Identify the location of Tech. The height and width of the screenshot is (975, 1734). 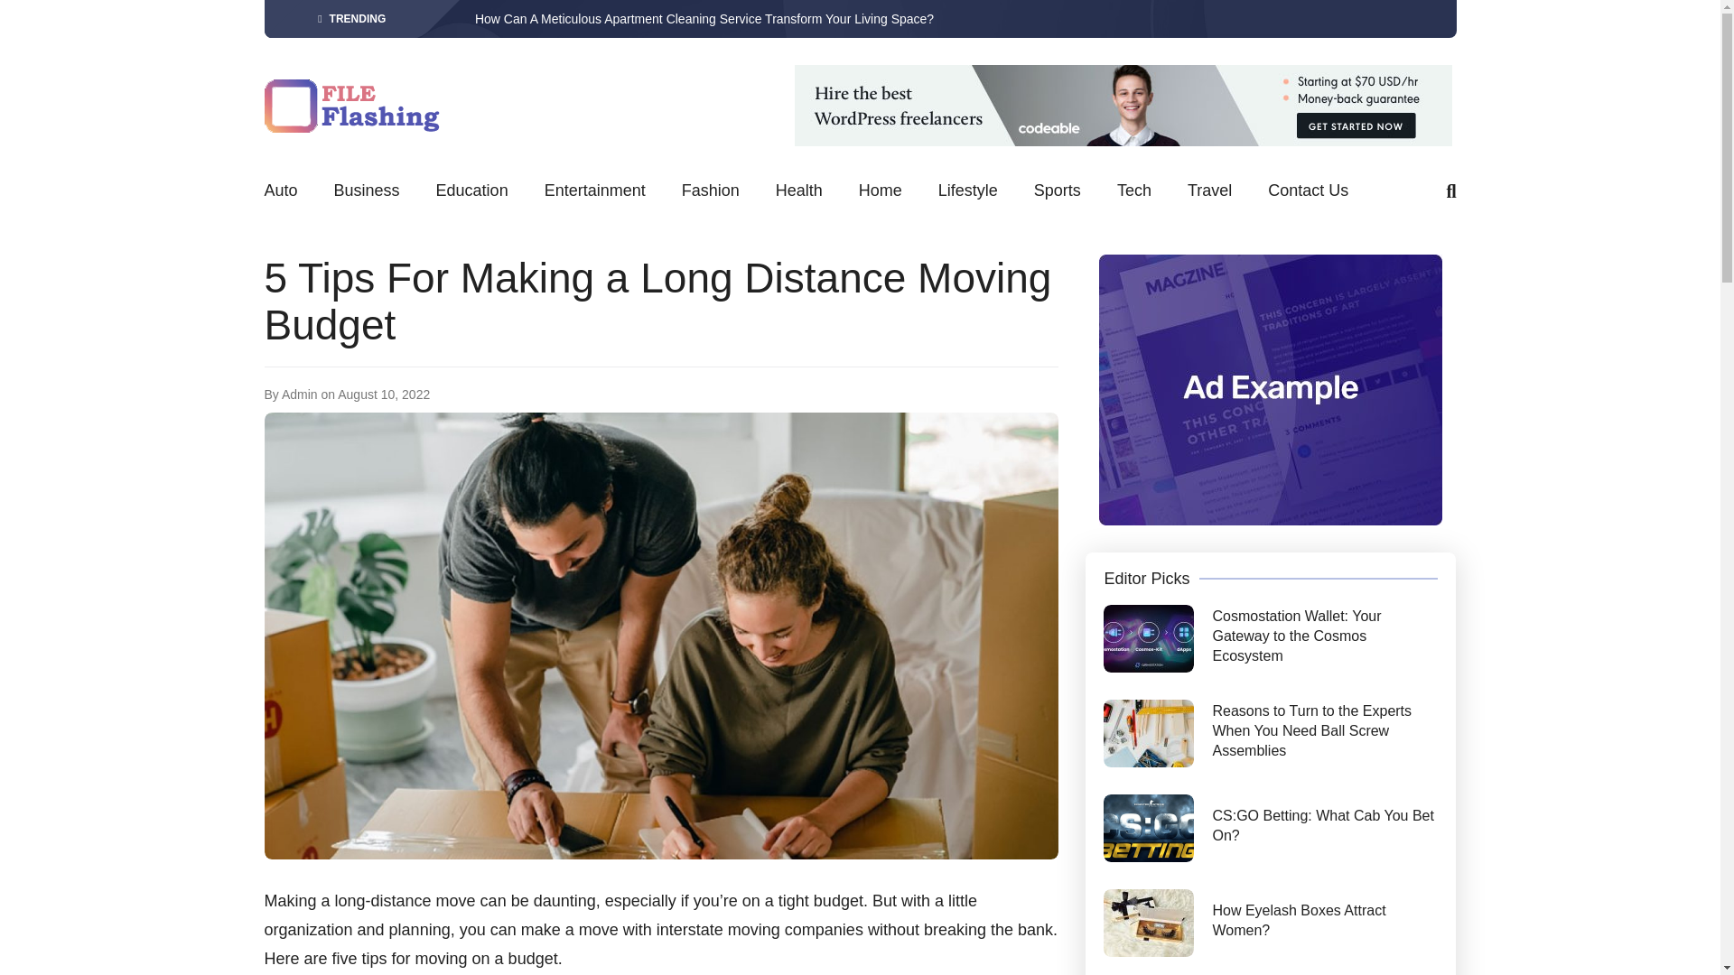
(1133, 191).